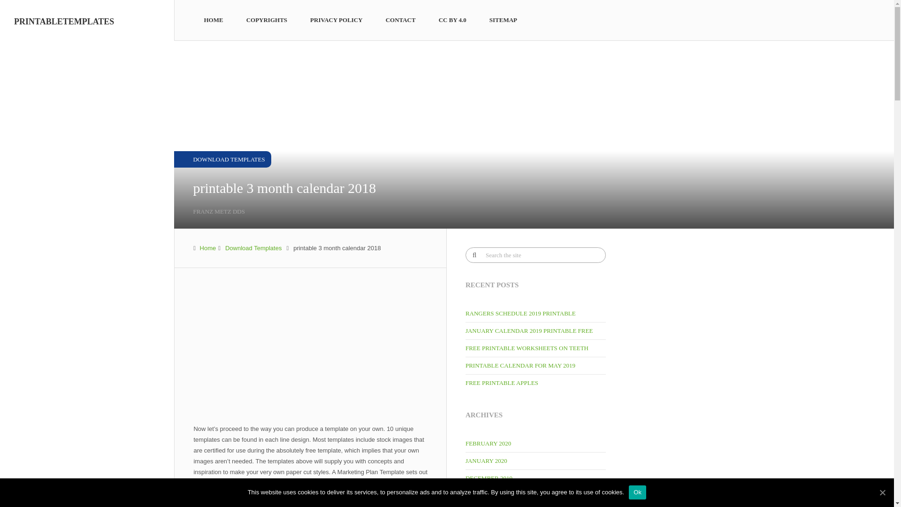 Image resolution: width=901 pixels, height=507 pixels. I want to click on Advertisement, so click(310, 354).